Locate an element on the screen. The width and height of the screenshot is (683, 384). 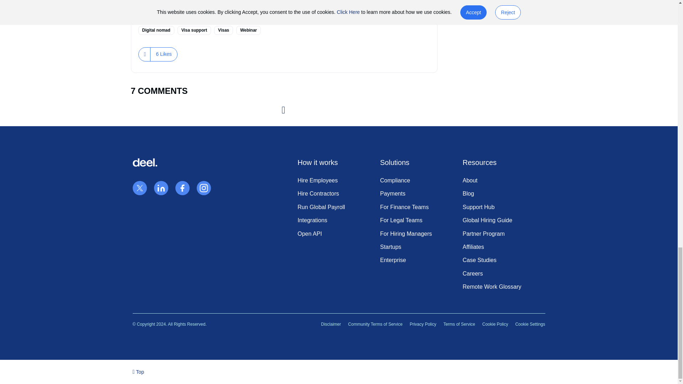
Top is located at coordinates (138, 371).